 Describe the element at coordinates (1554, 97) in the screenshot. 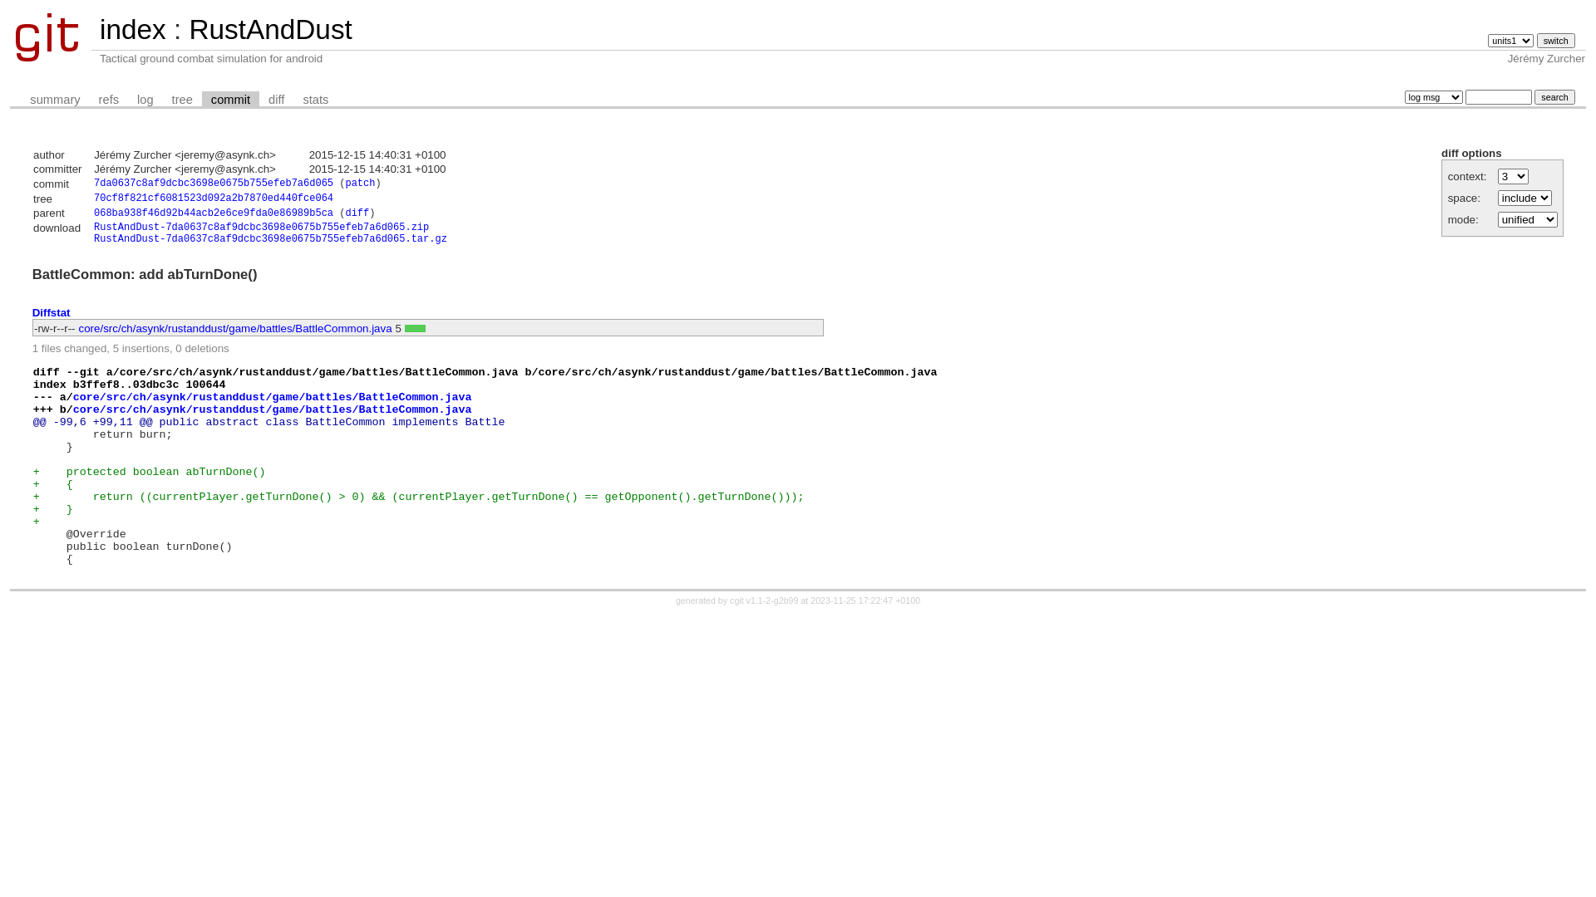

I see `search` at that location.